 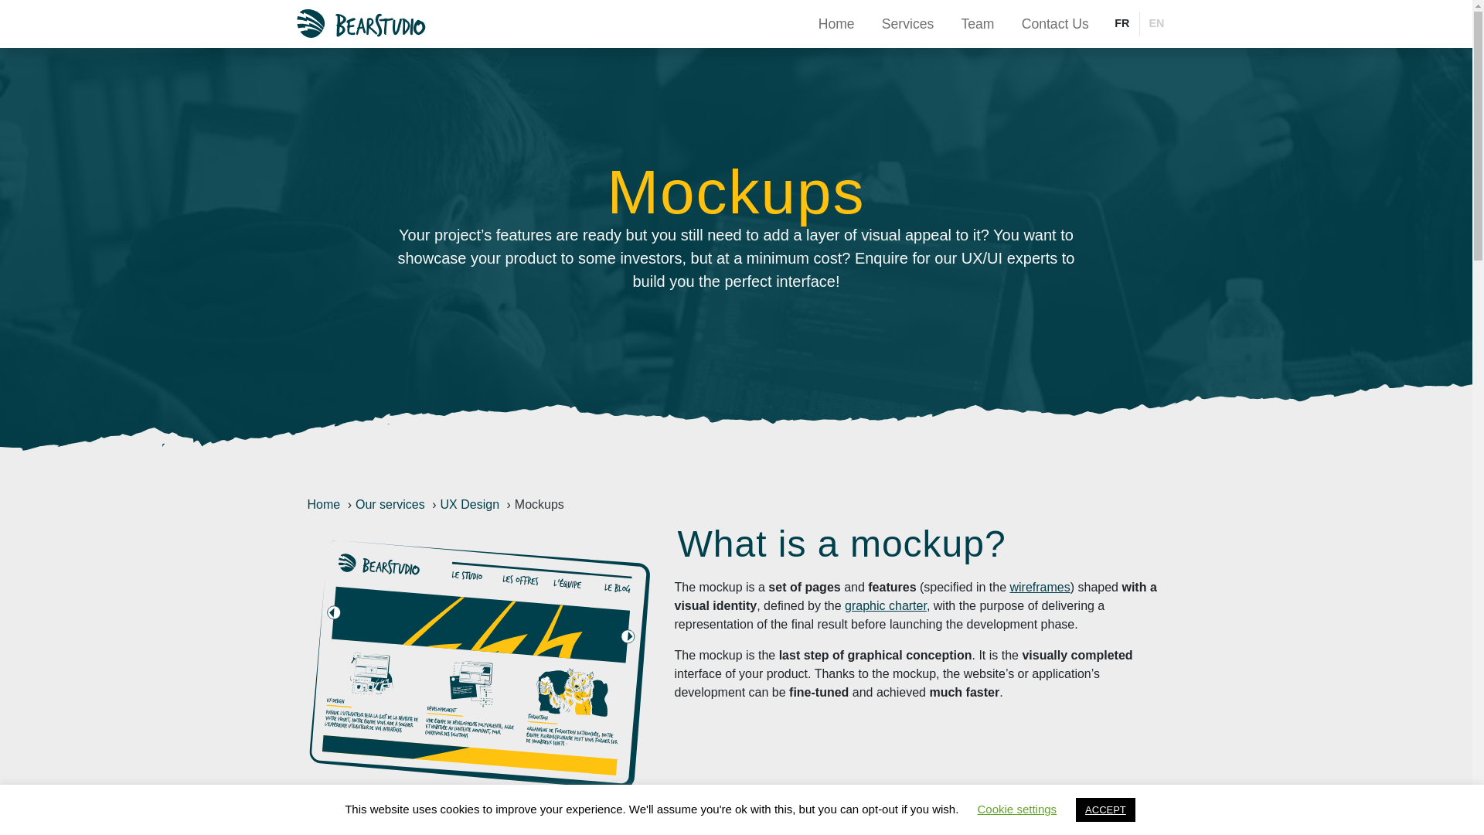 What do you see at coordinates (907, 23) in the screenshot?
I see `Services` at bounding box center [907, 23].